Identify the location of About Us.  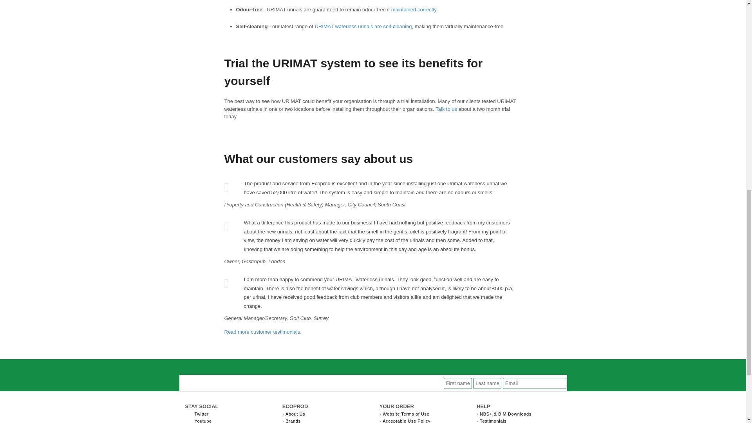
(295, 414).